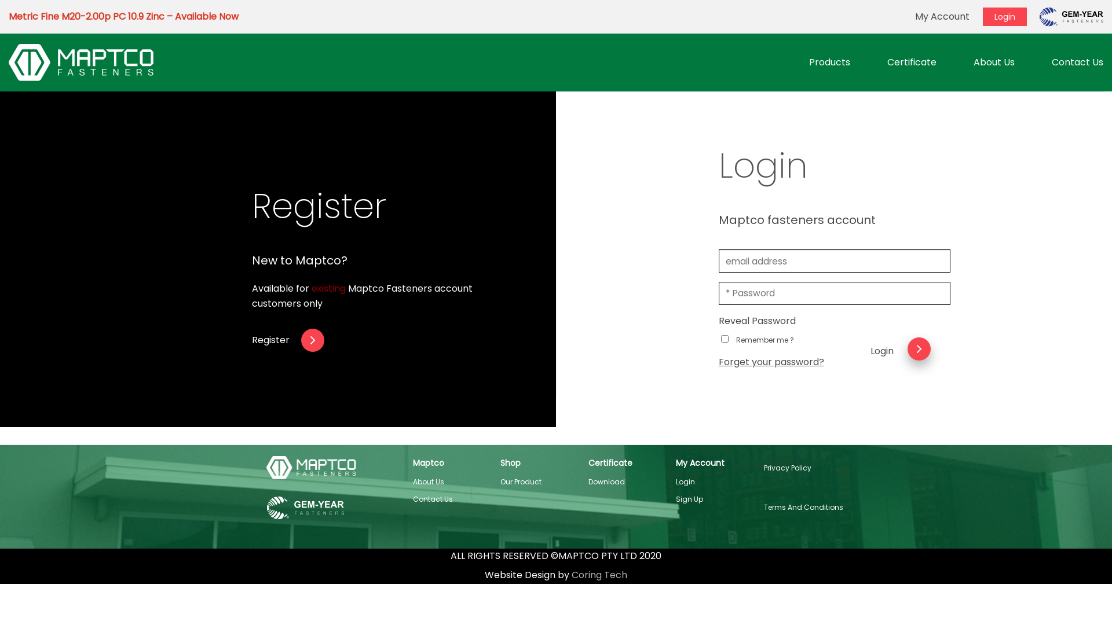 This screenshot has height=625, width=1112. Describe the element at coordinates (432, 499) in the screenshot. I see `Contact Us` at that location.